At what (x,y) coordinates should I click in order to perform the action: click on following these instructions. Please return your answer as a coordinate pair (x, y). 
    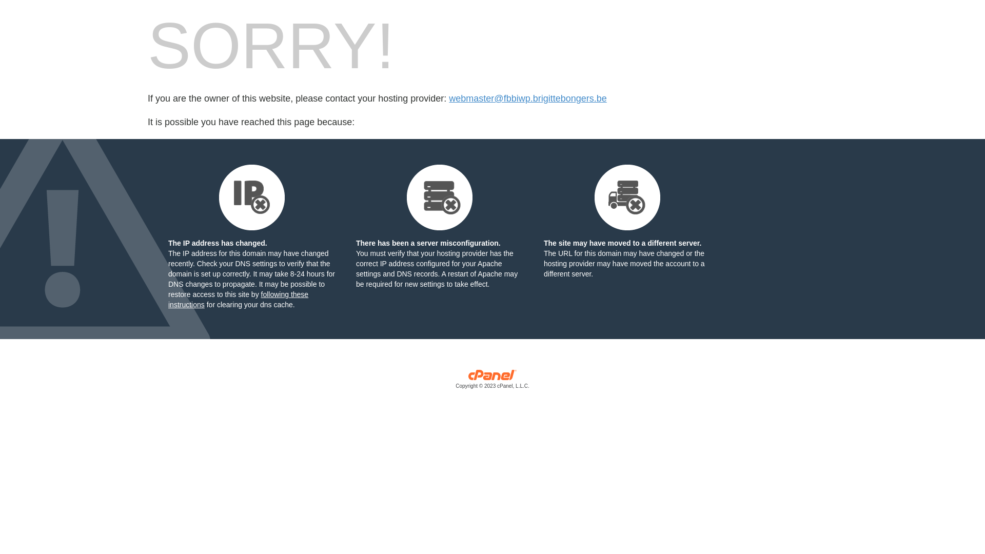
    Looking at the image, I should click on (238, 300).